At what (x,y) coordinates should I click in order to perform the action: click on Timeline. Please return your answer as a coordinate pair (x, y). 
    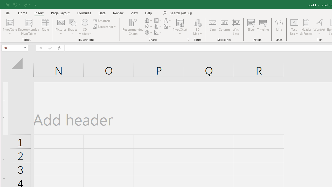
    Looking at the image, I should click on (263, 27).